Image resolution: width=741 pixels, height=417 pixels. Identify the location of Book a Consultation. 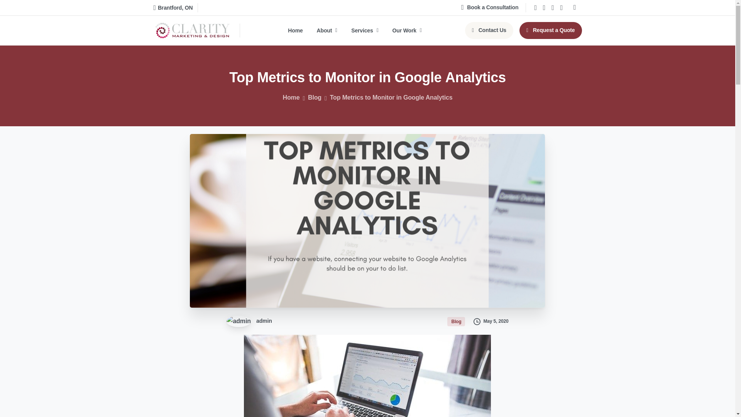
(489, 8).